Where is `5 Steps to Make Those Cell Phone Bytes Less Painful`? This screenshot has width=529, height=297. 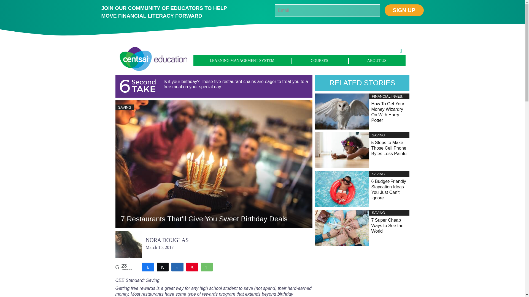
5 Steps to Make Those Cell Phone Bytes Less Painful is located at coordinates (390, 148).